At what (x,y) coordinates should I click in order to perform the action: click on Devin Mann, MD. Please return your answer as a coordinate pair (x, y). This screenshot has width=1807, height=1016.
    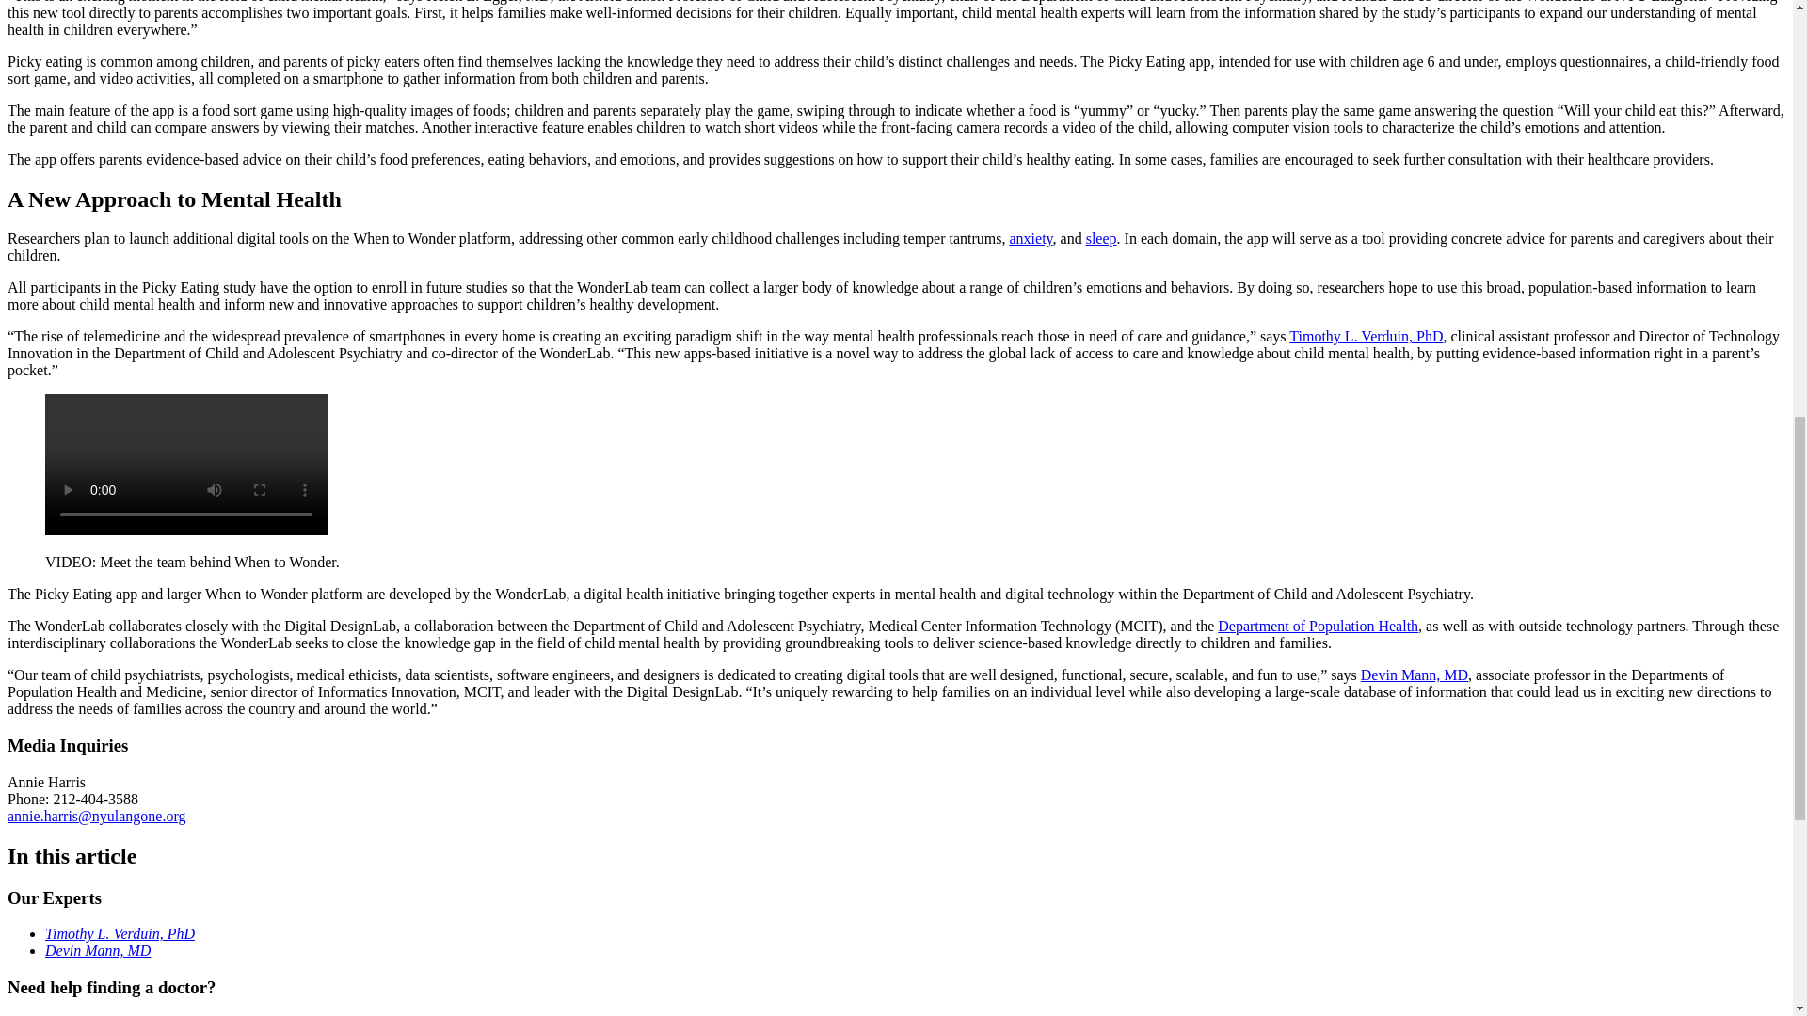
    Looking at the image, I should click on (98, 950).